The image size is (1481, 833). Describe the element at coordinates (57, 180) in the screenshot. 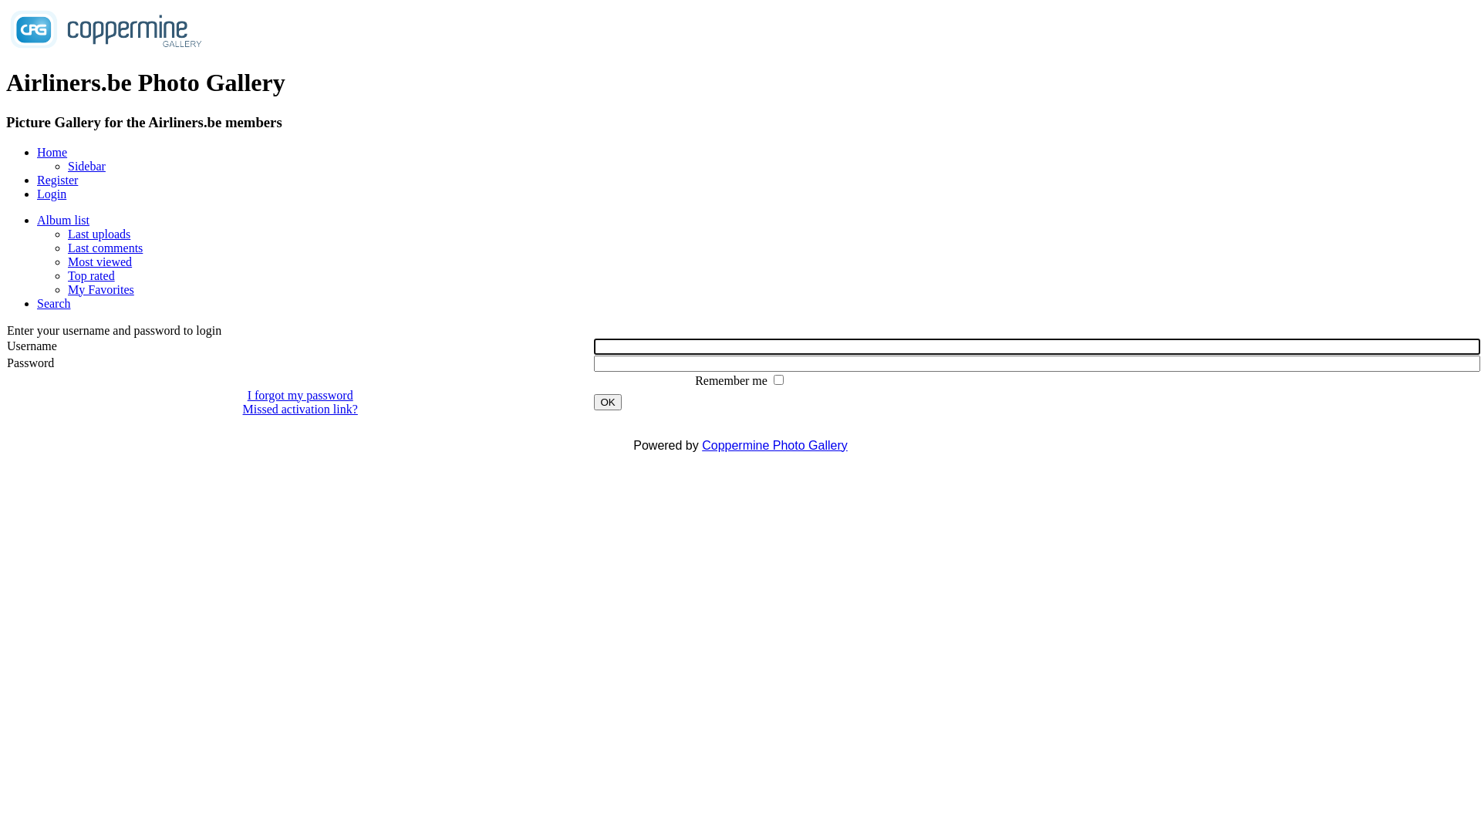

I see `Register` at that location.